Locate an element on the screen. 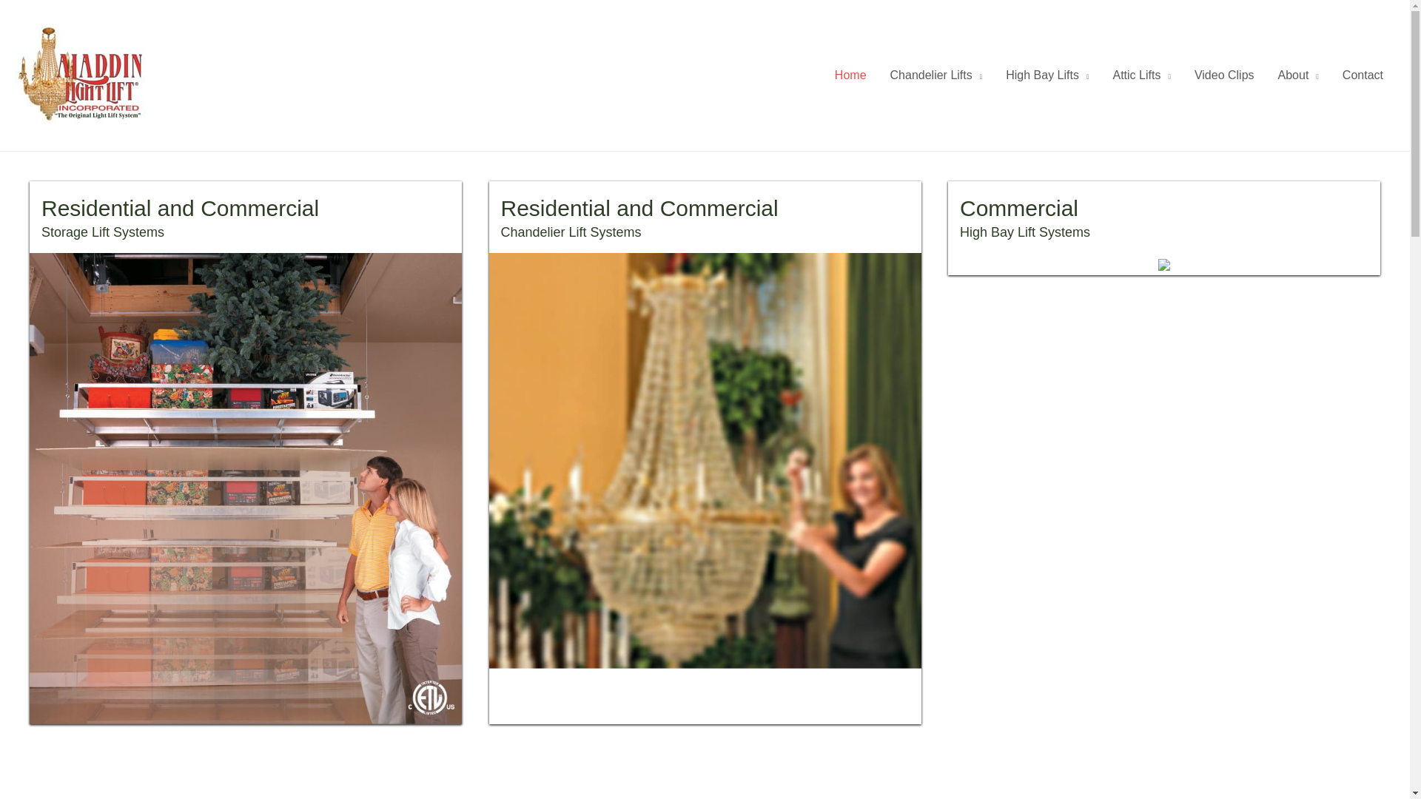 The height and width of the screenshot is (799, 1421). About is located at coordinates (1298, 75).